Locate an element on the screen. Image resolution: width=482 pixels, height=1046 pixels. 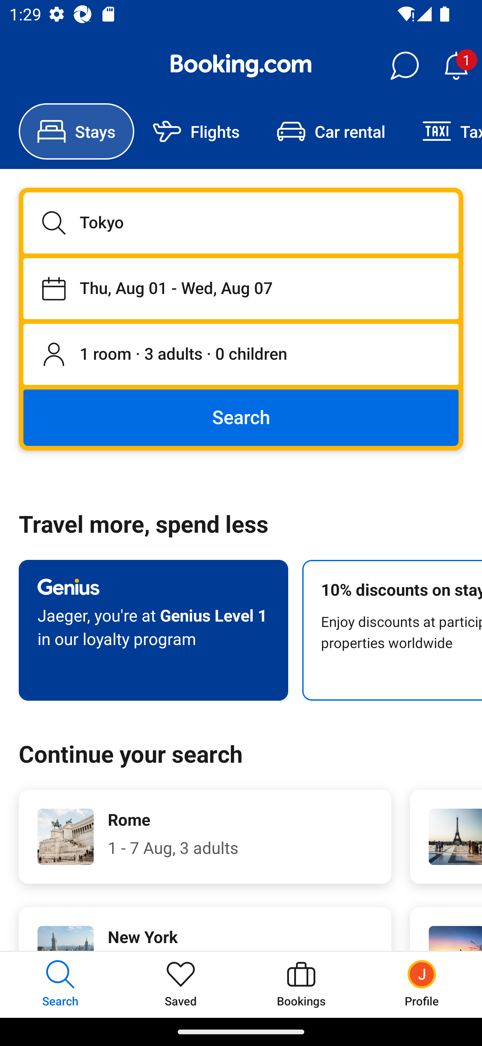
Notifications is located at coordinates (456, 66).